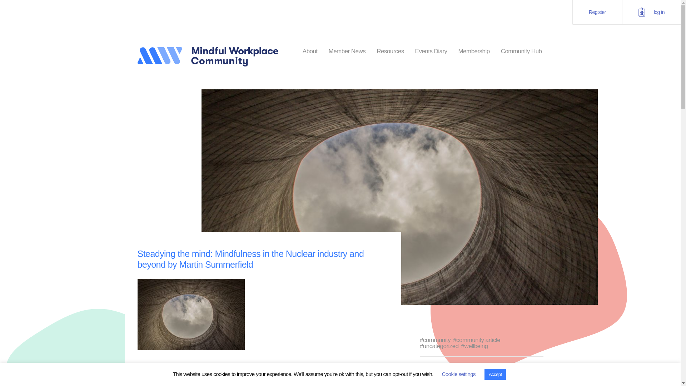  What do you see at coordinates (521, 51) in the screenshot?
I see `Community Hub` at bounding box center [521, 51].